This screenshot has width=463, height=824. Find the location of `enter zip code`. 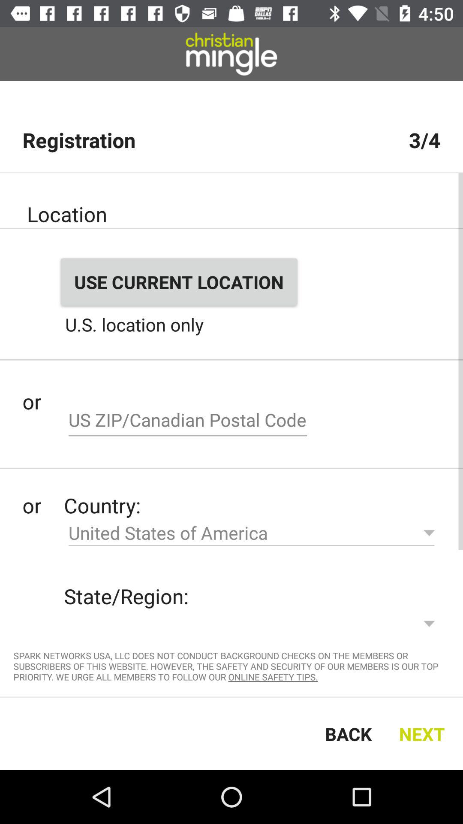

enter zip code is located at coordinates (188, 421).